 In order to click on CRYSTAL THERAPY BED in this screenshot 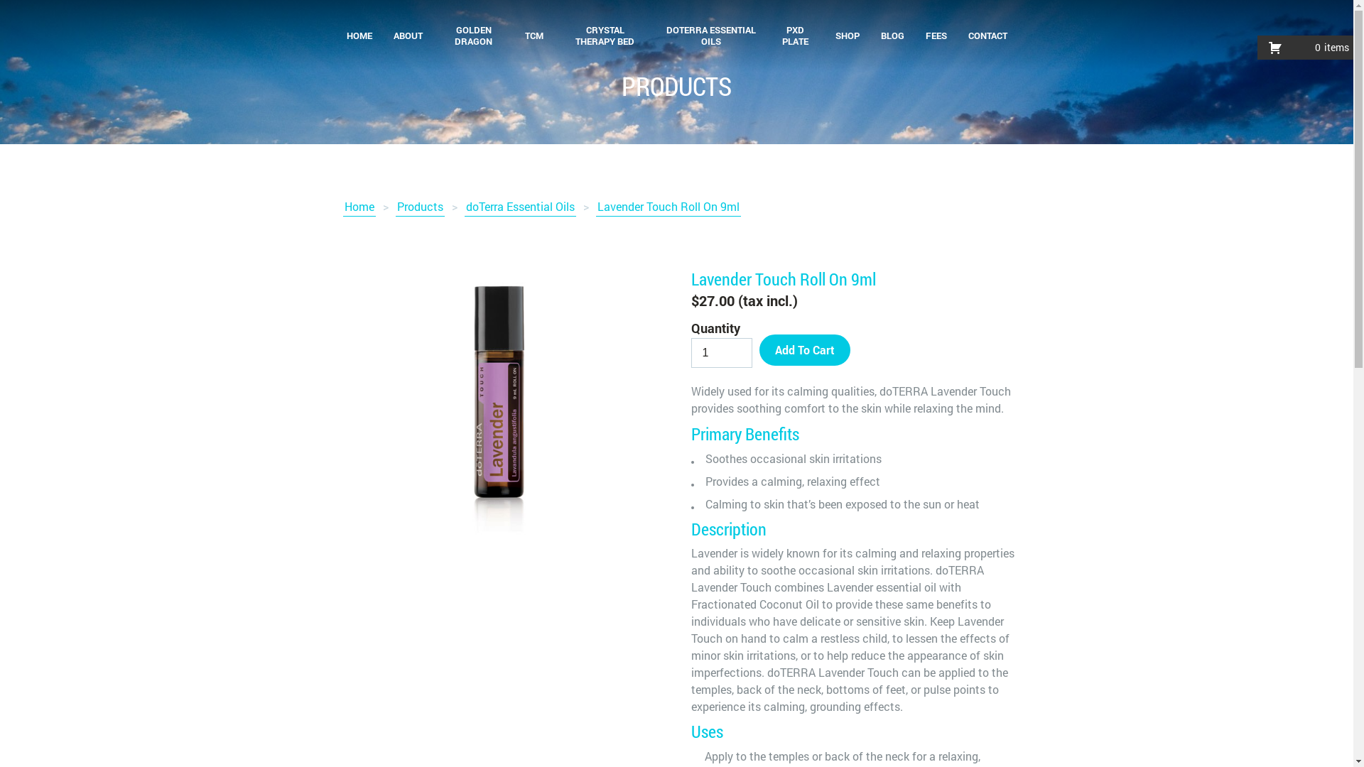, I will do `click(605, 36)`.